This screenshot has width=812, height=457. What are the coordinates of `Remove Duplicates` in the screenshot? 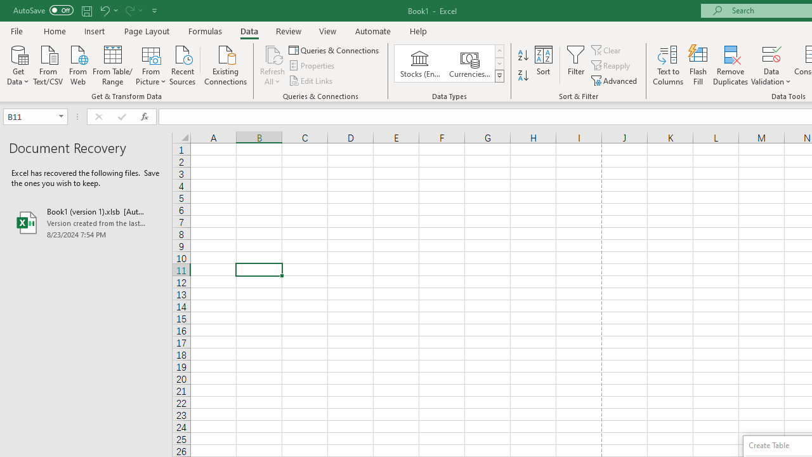 It's located at (731, 65).